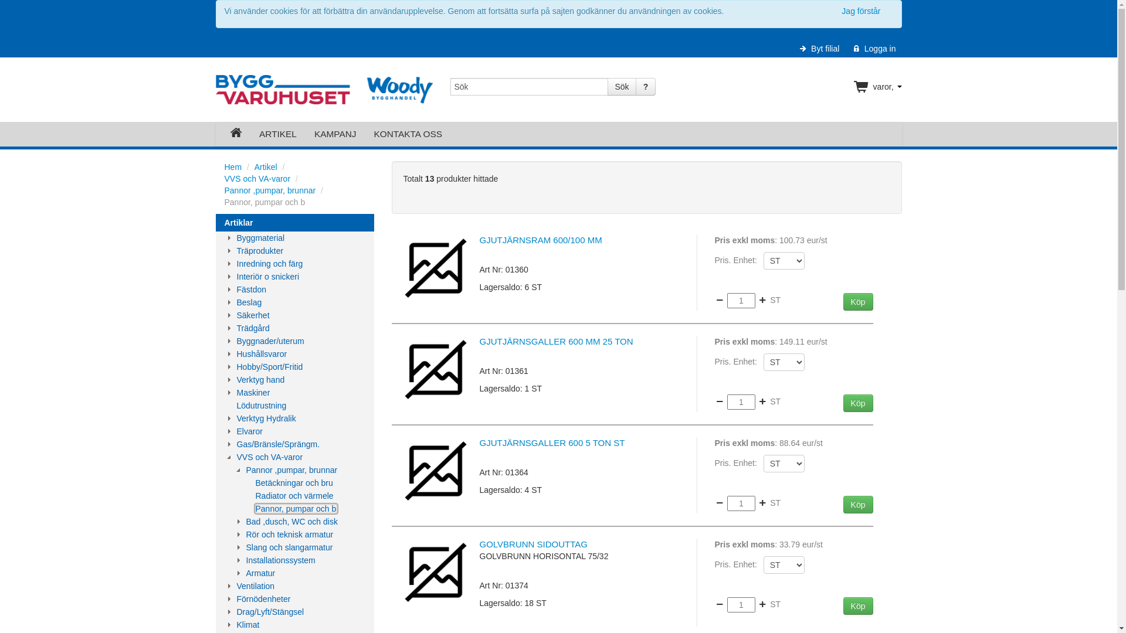 The image size is (1126, 633). Describe the element at coordinates (257, 179) in the screenshot. I see `VVS och VA-varor` at that location.